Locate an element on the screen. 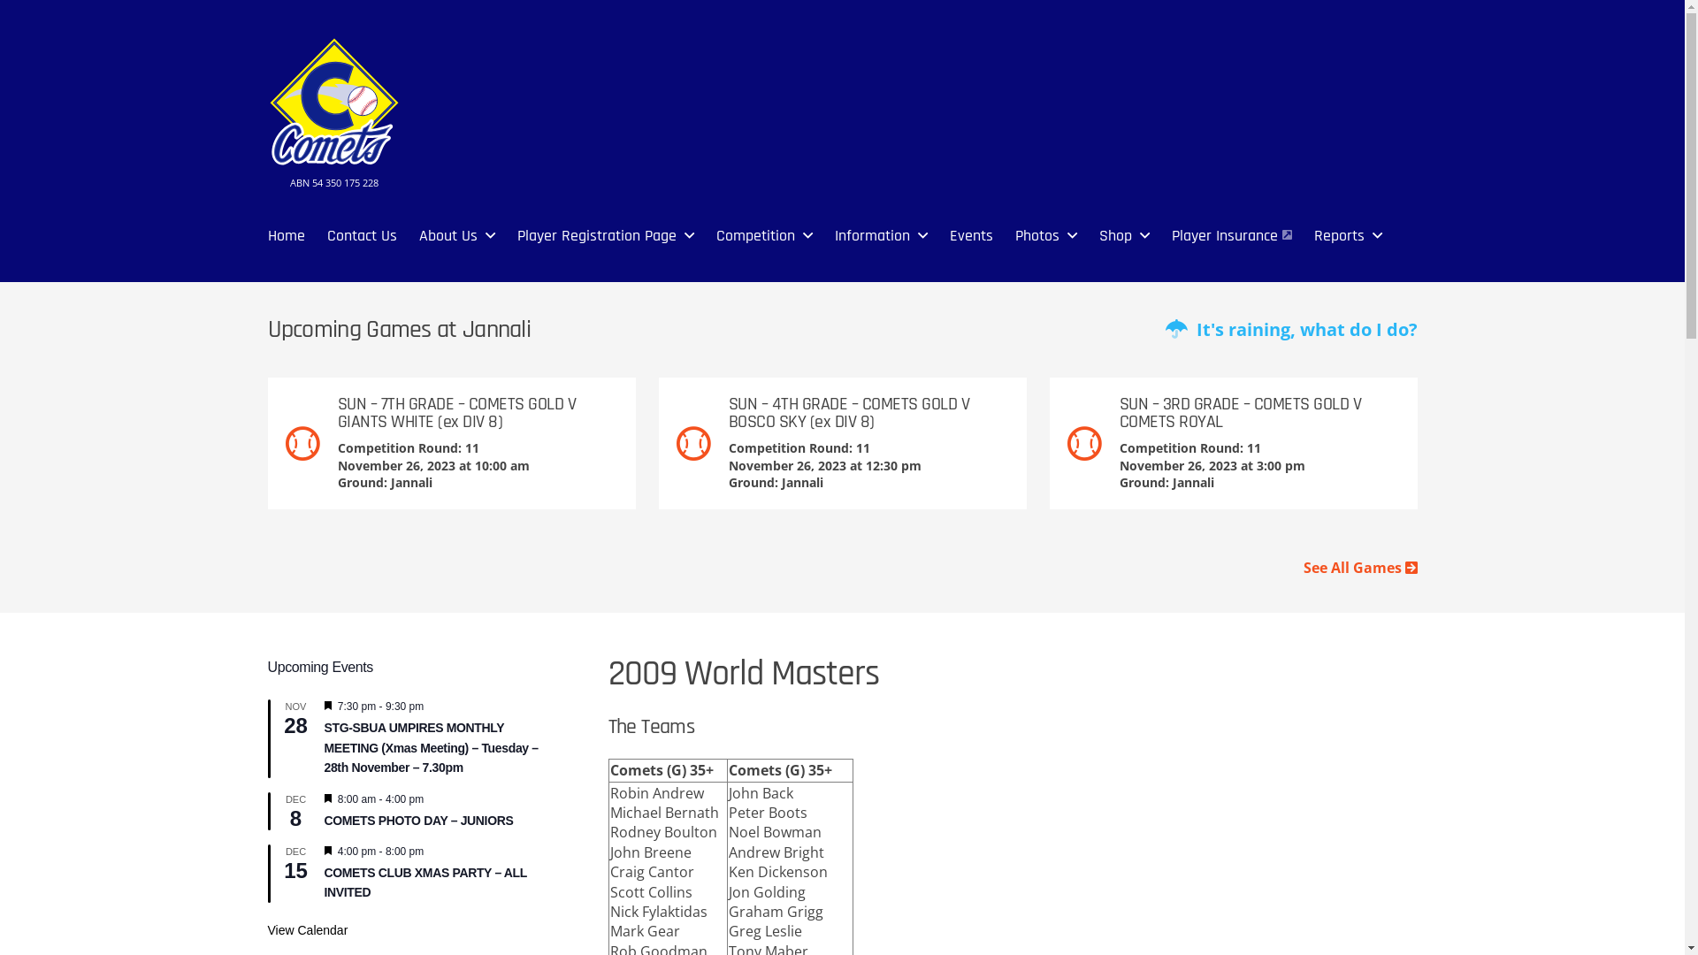  Player Registration Page is located at coordinates (596, 235).